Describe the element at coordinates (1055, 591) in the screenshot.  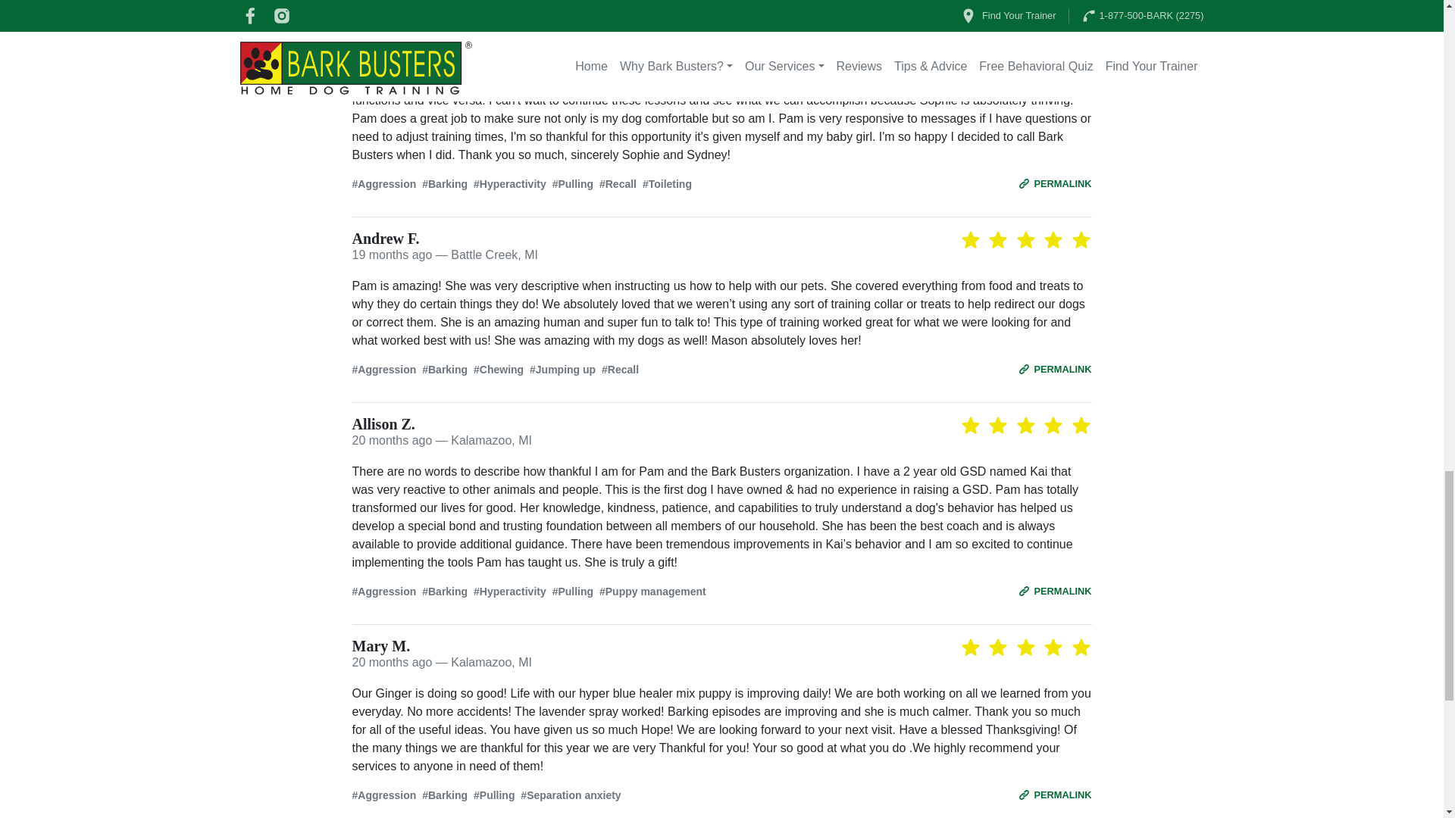
I see `PERMALINK` at that location.